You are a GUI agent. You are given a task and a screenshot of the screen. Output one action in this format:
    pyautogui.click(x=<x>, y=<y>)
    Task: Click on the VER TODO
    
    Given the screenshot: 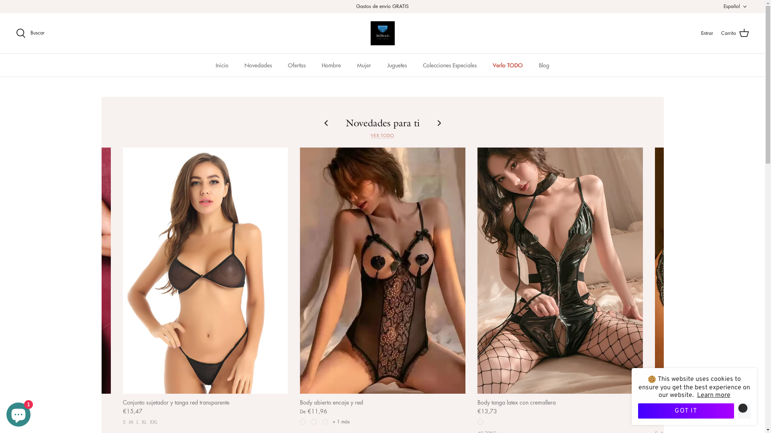 What is the action you would take?
    pyautogui.click(x=382, y=135)
    